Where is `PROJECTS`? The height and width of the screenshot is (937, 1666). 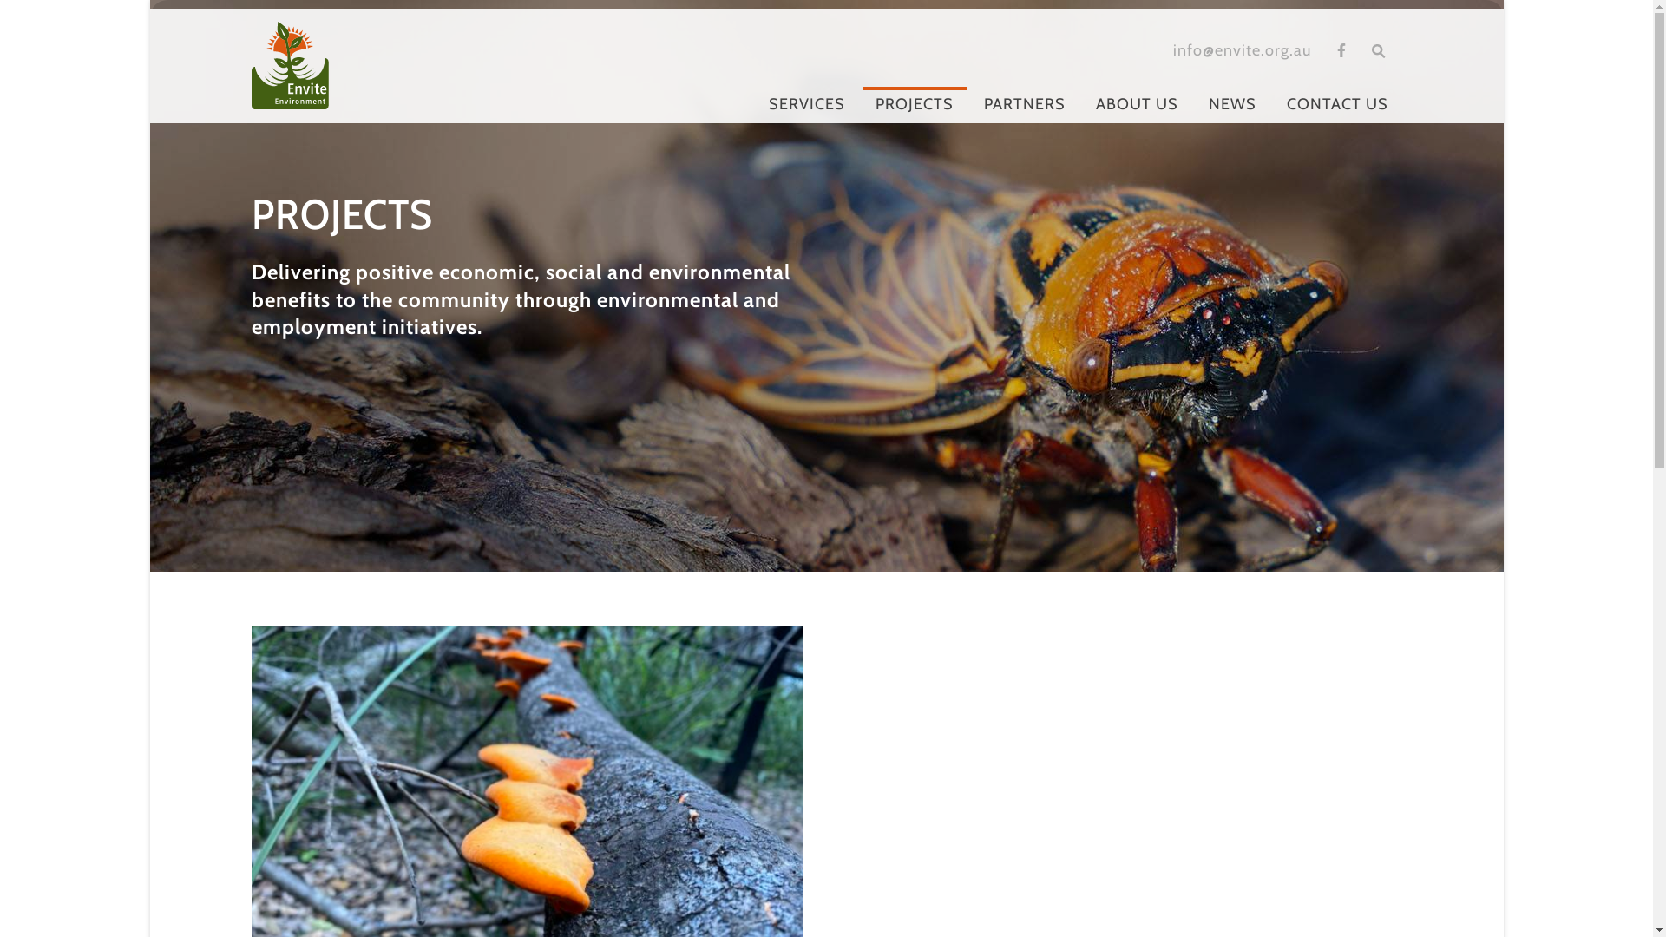 PROJECTS is located at coordinates (915, 107).